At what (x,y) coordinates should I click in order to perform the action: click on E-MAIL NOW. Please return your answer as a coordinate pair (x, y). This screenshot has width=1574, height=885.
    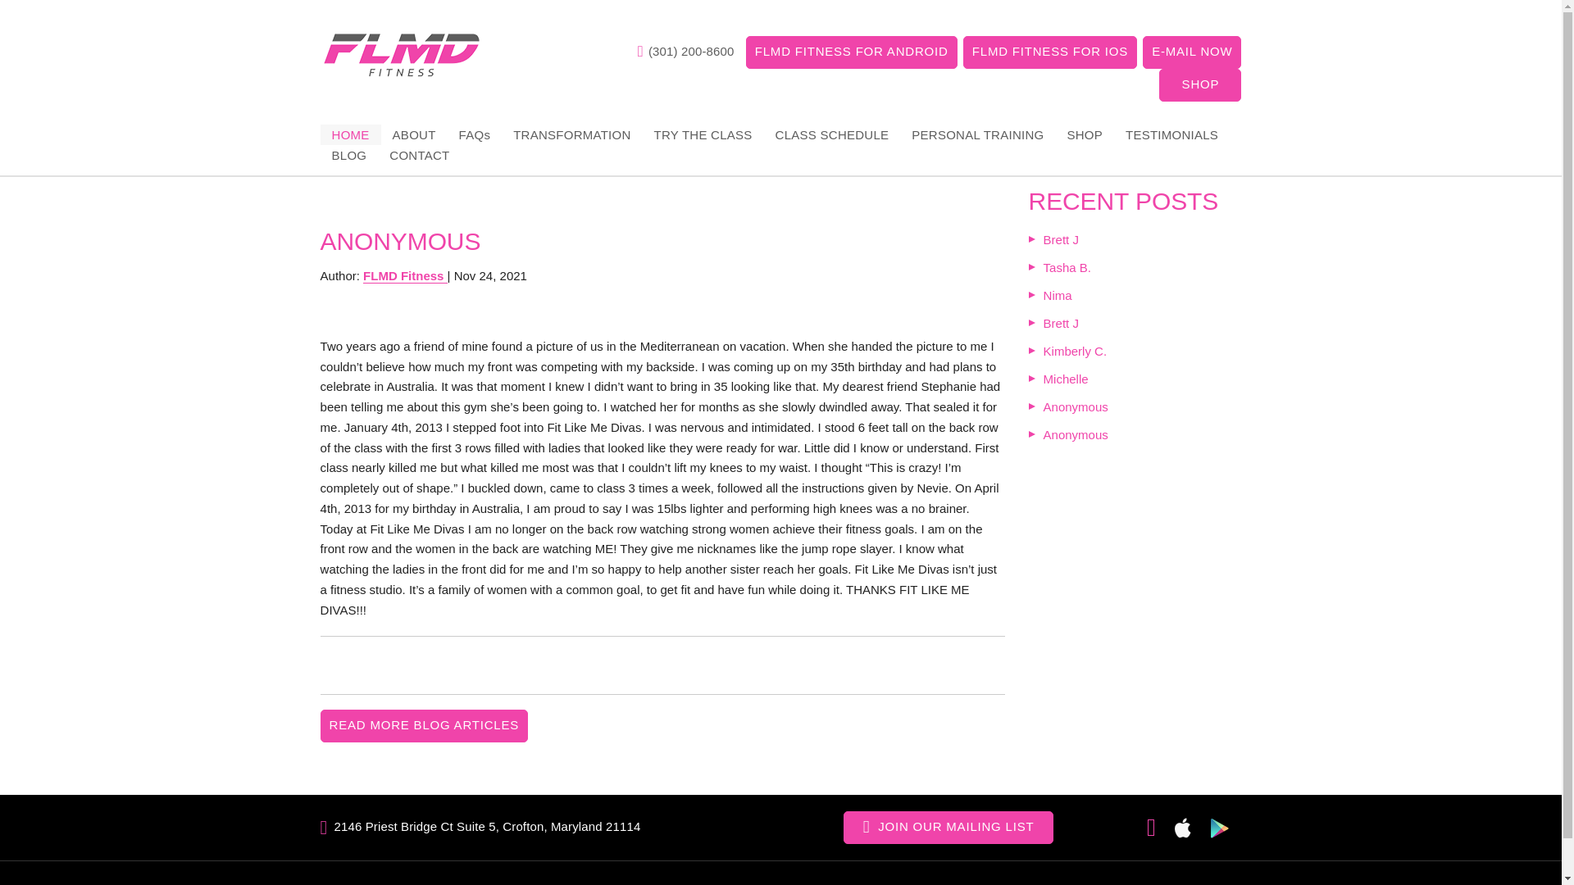
    Looking at the image, I should click on (1192, 52).